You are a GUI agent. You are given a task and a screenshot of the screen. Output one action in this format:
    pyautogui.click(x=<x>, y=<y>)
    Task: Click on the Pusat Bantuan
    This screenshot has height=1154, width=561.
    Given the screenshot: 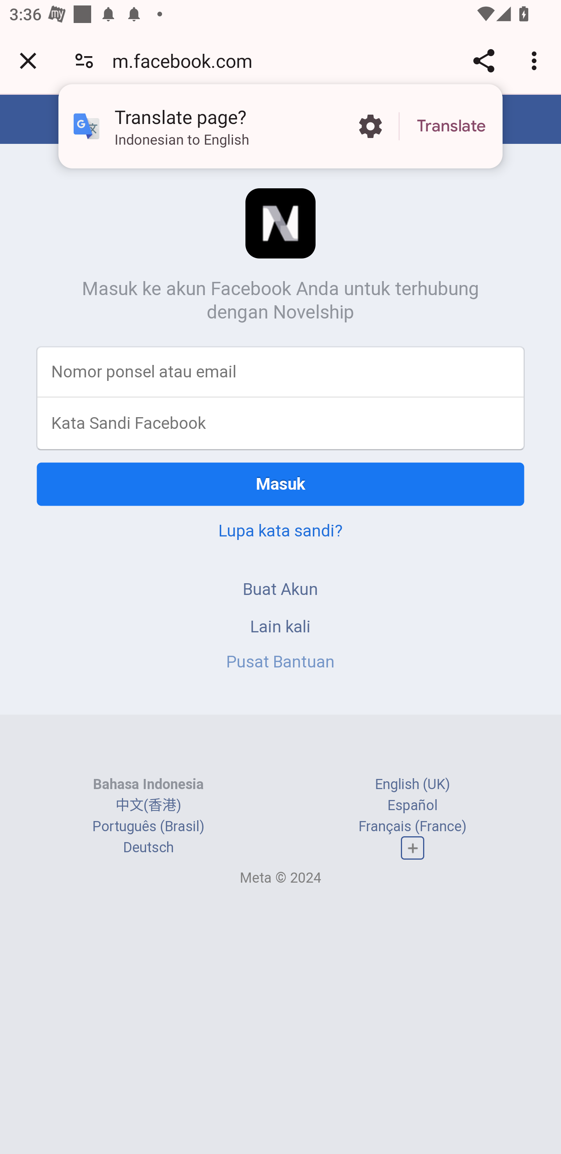 What is the action you would take?
    pyautogui.click(x=280, y=662)
    